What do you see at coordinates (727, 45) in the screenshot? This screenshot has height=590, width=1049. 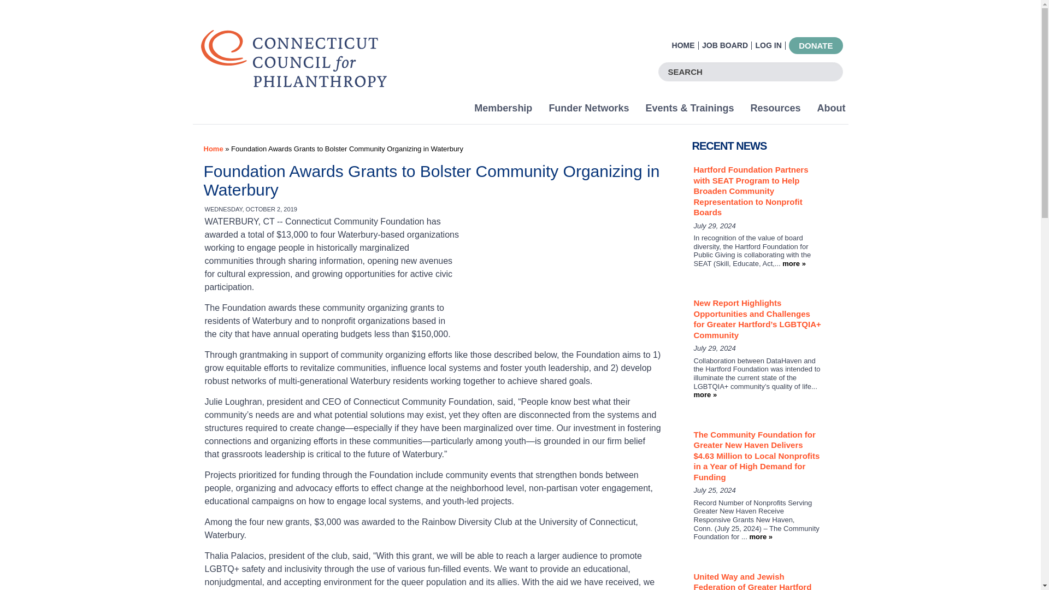 I see `JOB BOARD` at bounding box center [727, 45].